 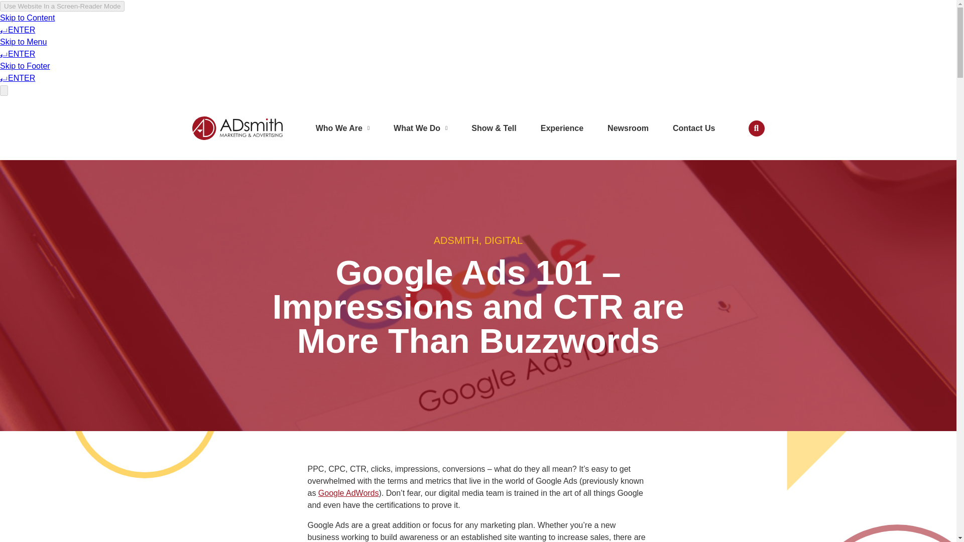 I want to click on ADSMITH, so click(x=456, y=240).